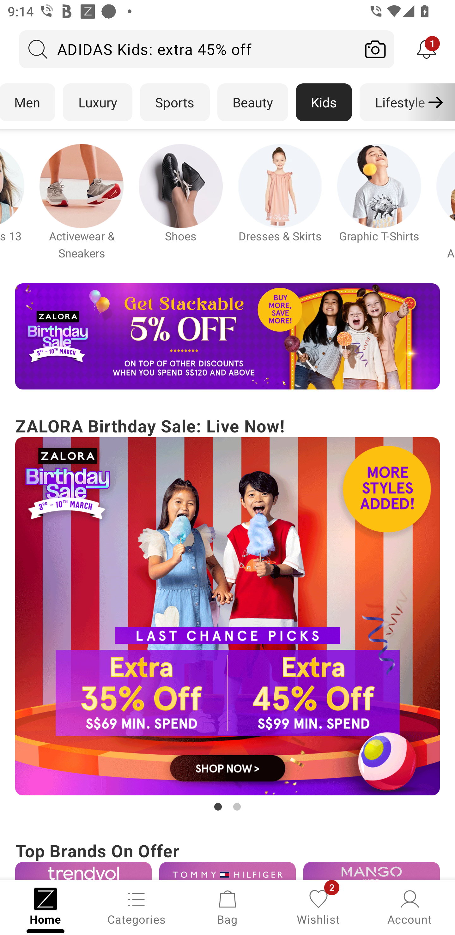  What do you see at coordinates (82, 186) in the screenshot?
I see `Campaign banner` at bounding box center [82, 186].